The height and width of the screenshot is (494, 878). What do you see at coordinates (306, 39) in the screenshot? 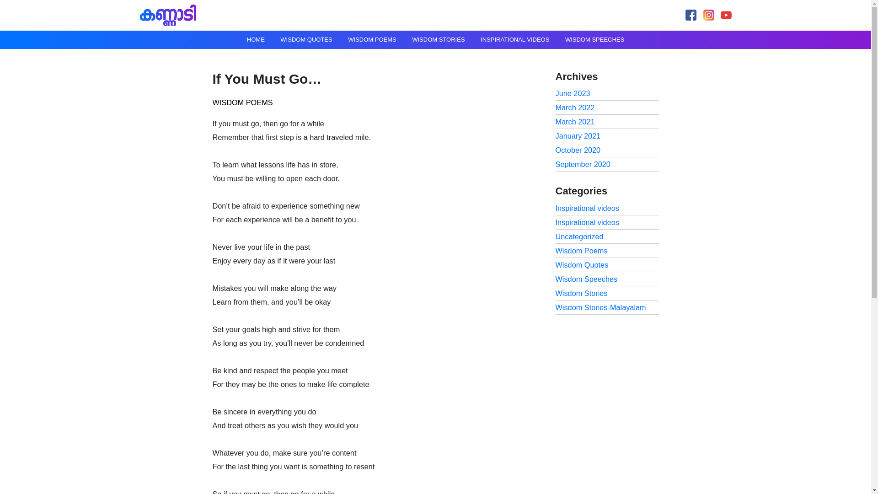
I see `WISDOM QUOTES` at bounding box center [306, 39].